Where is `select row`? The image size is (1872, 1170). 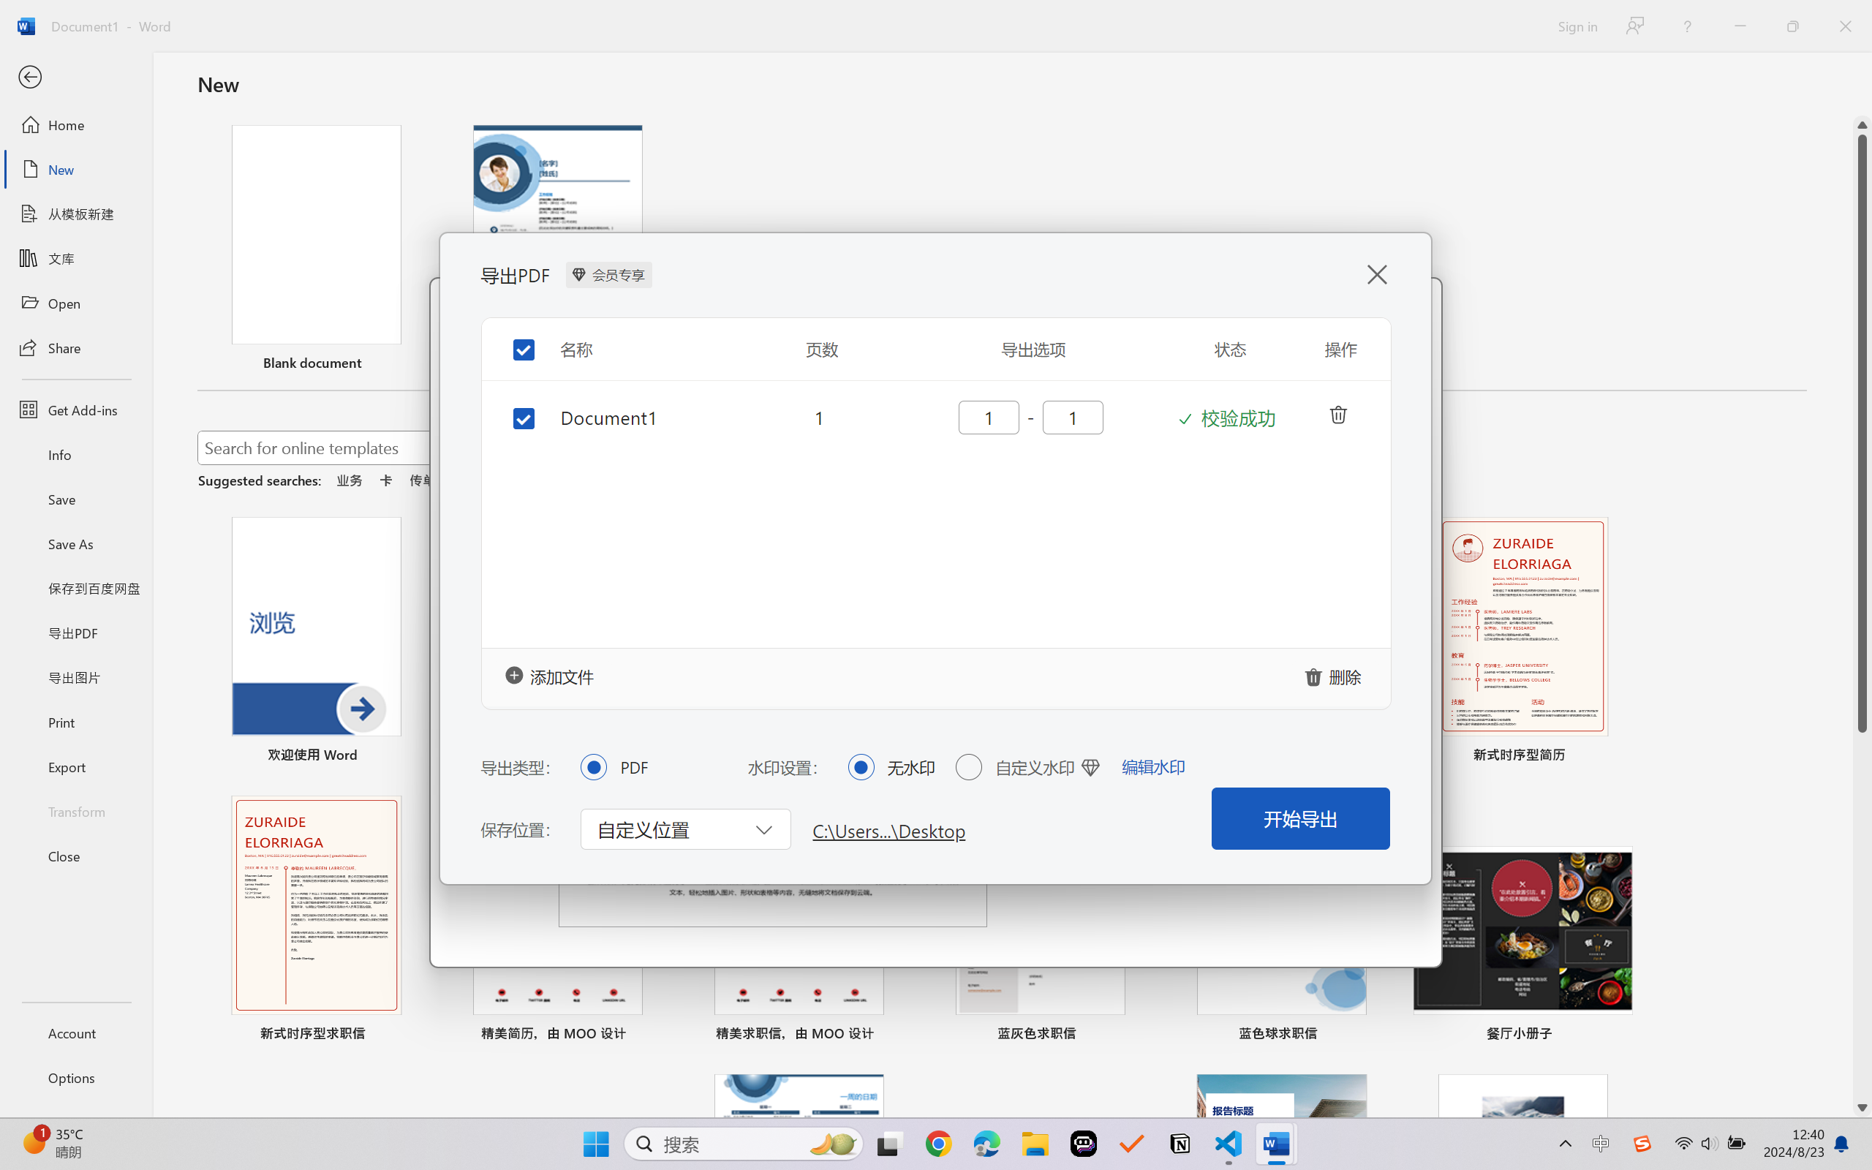
select row is located at coordinates (512, 415).